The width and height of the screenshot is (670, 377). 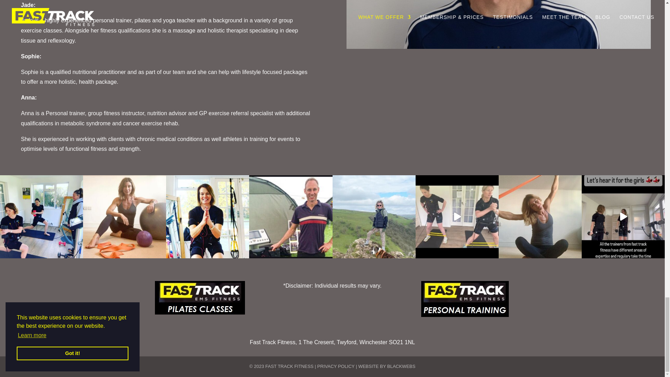 I want to click on FastTrack-20.06.2023-9755, so click(x=498, y=47).